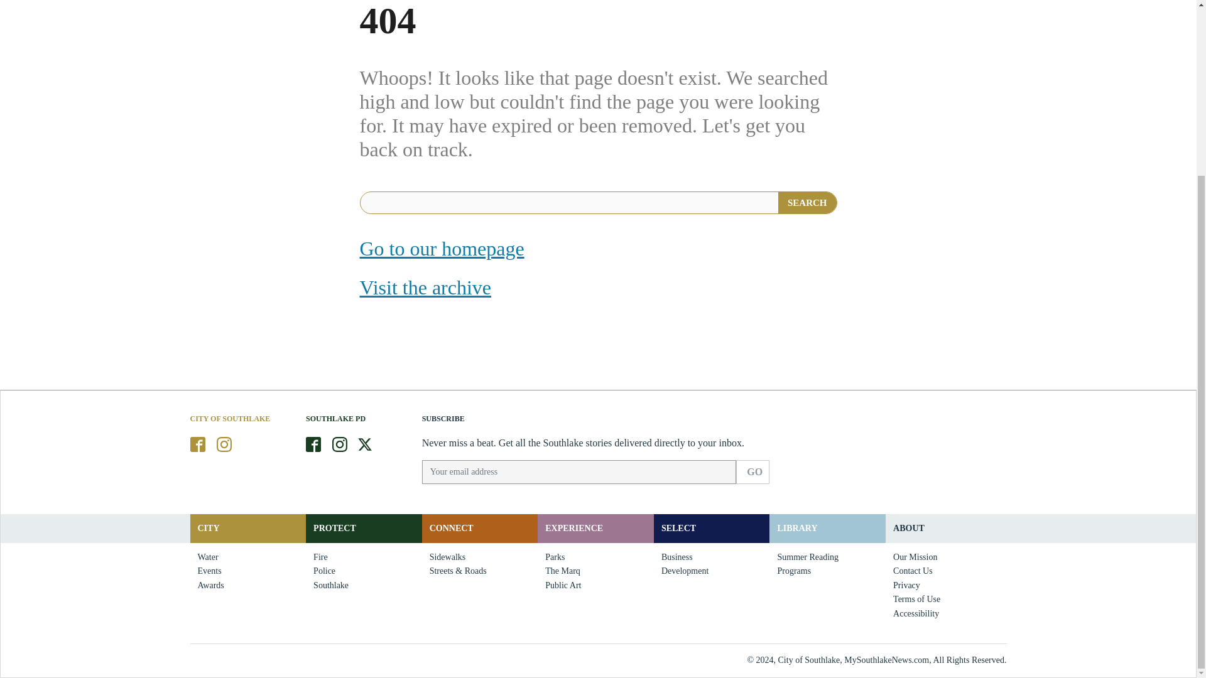 Image resolution: width=1206 pixels, height=678 pixels. I want to click on Water, so click(207, 557).